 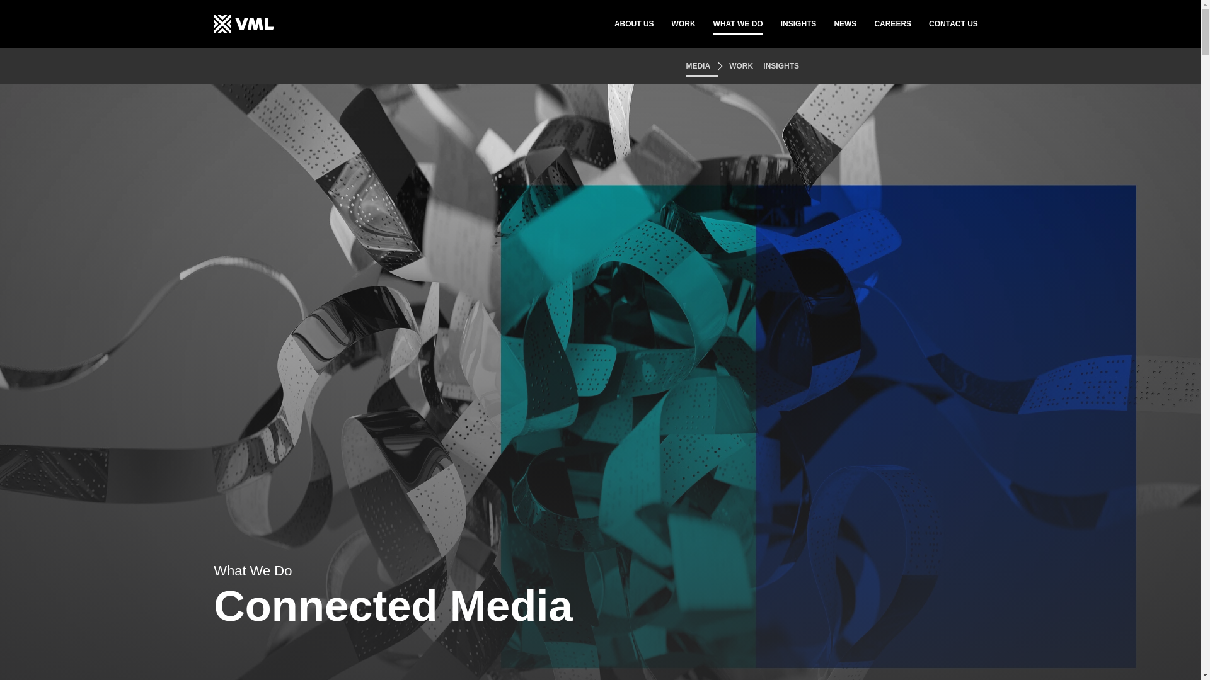 I want to click on INSIGHTS, so click(x=781, y=66).